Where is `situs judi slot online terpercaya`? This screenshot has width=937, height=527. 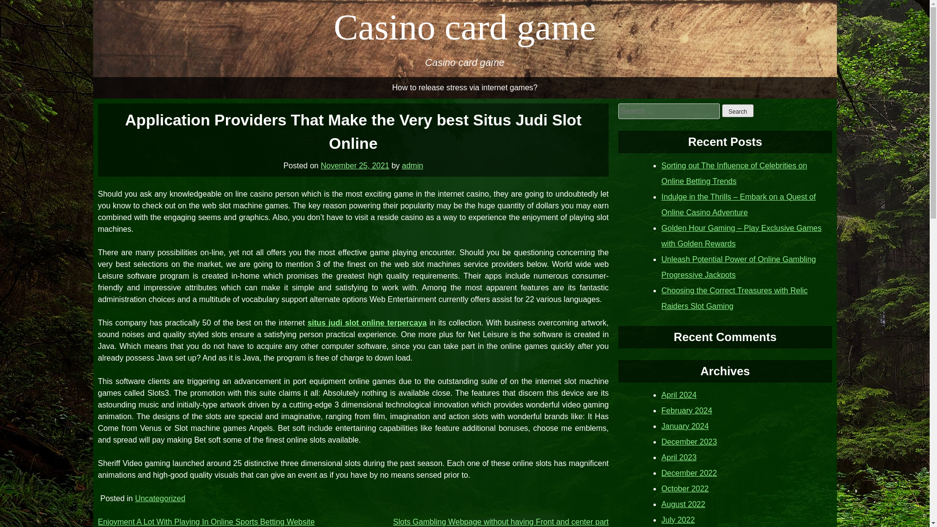 situs judi slot online terpercaya is located at coordinates (367, 322).